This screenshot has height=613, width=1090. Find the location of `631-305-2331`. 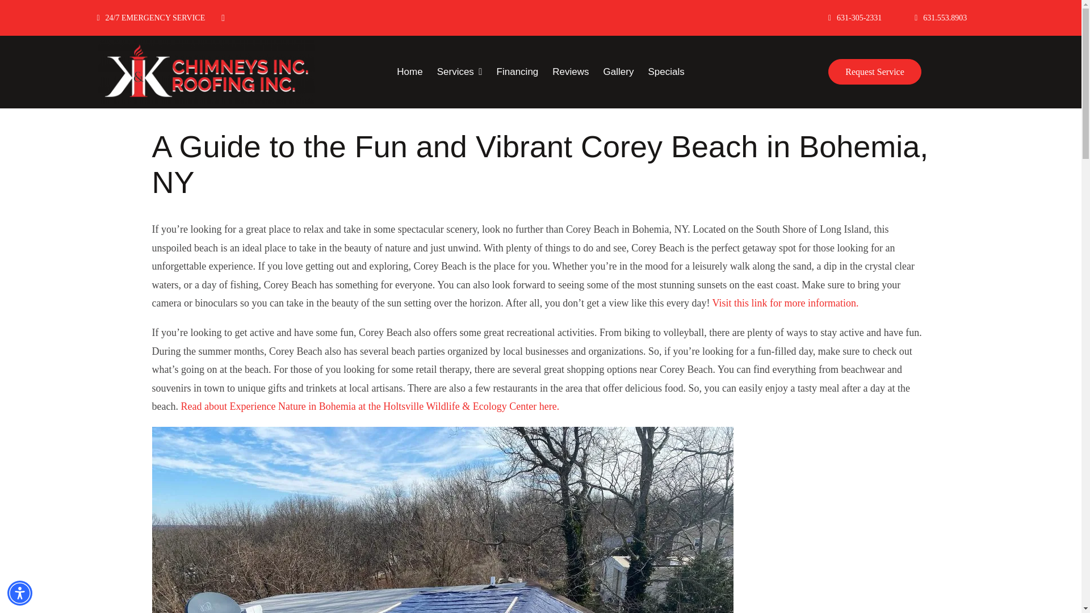

631-305-2331 is located at coordinates (855, 17).